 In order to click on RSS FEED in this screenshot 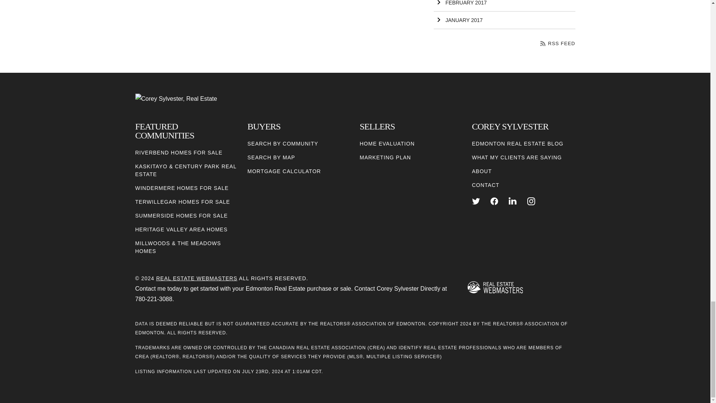, I will do `click(558, 43)`.